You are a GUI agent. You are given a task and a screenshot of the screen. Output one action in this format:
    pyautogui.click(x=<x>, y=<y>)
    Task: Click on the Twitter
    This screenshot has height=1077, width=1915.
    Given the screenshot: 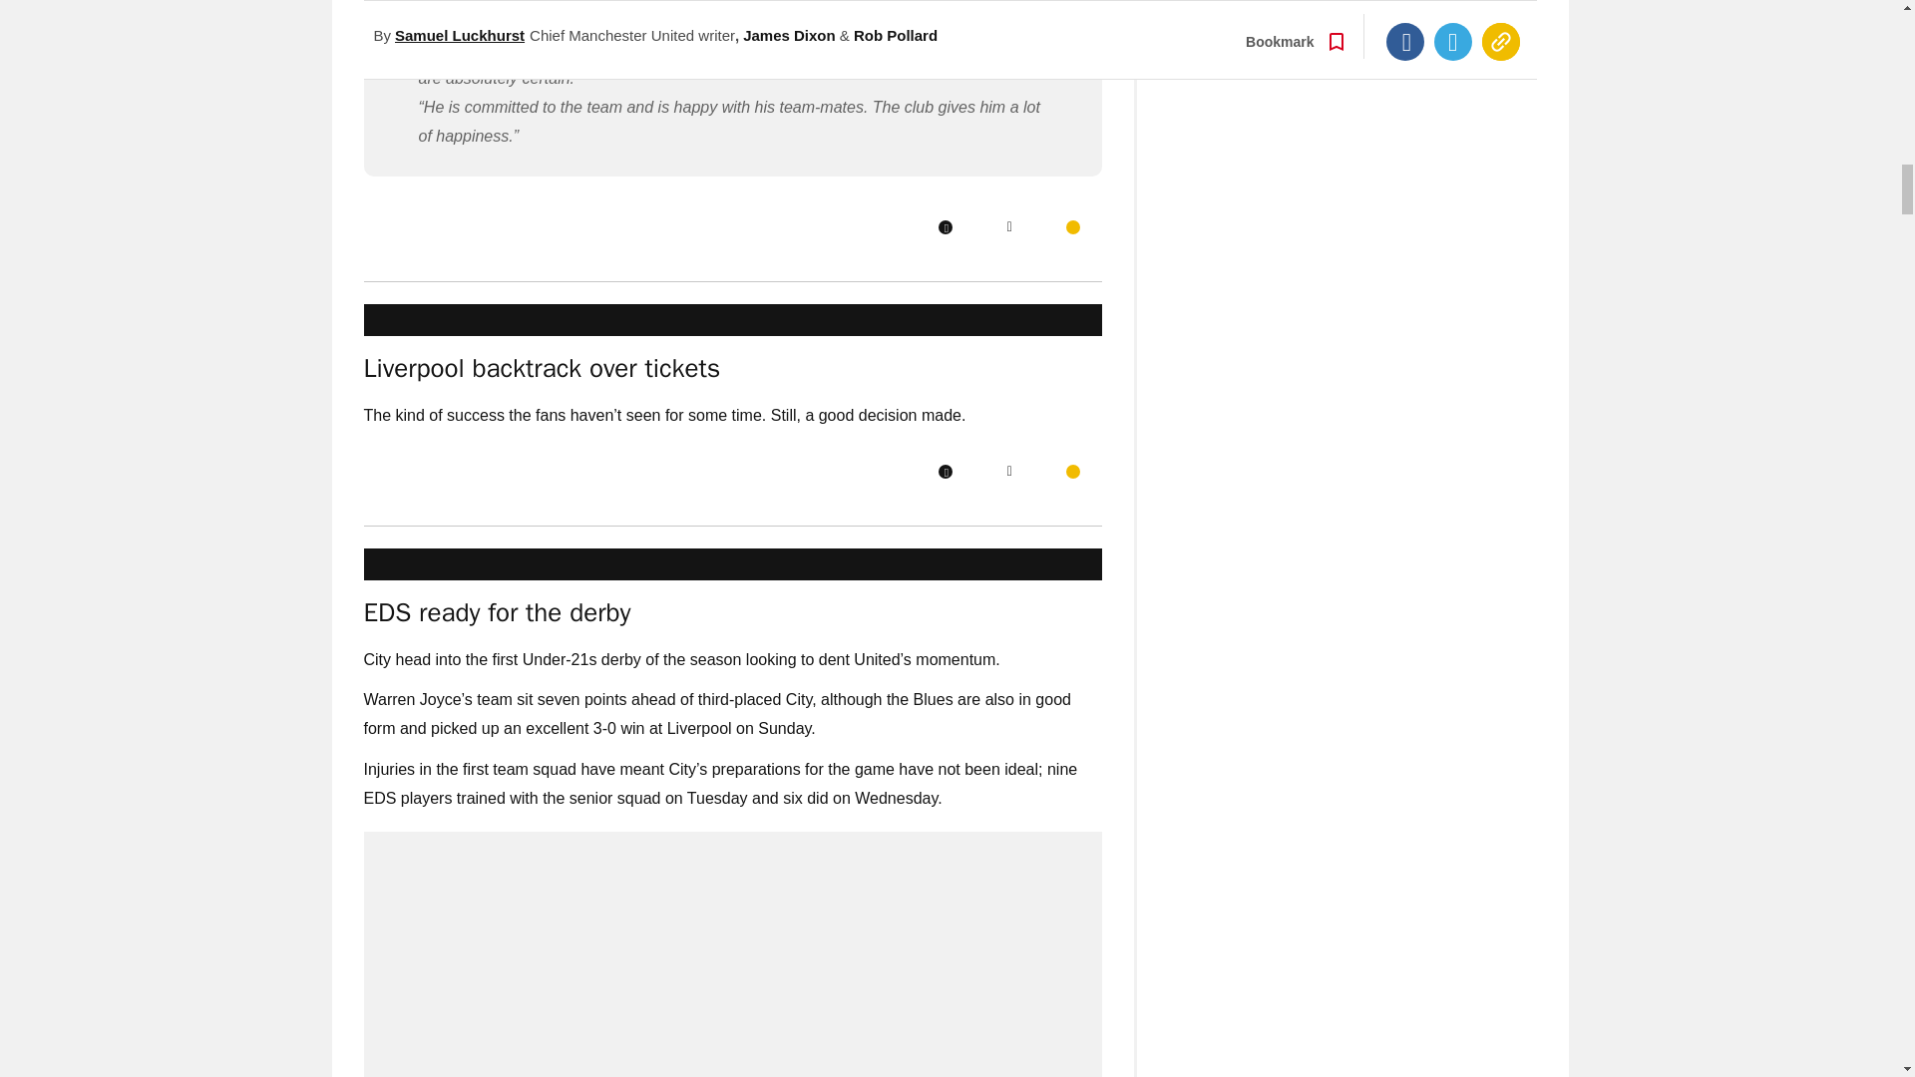 What is the action you would take?
    pyautogui.click(x=1009, y=227)
    